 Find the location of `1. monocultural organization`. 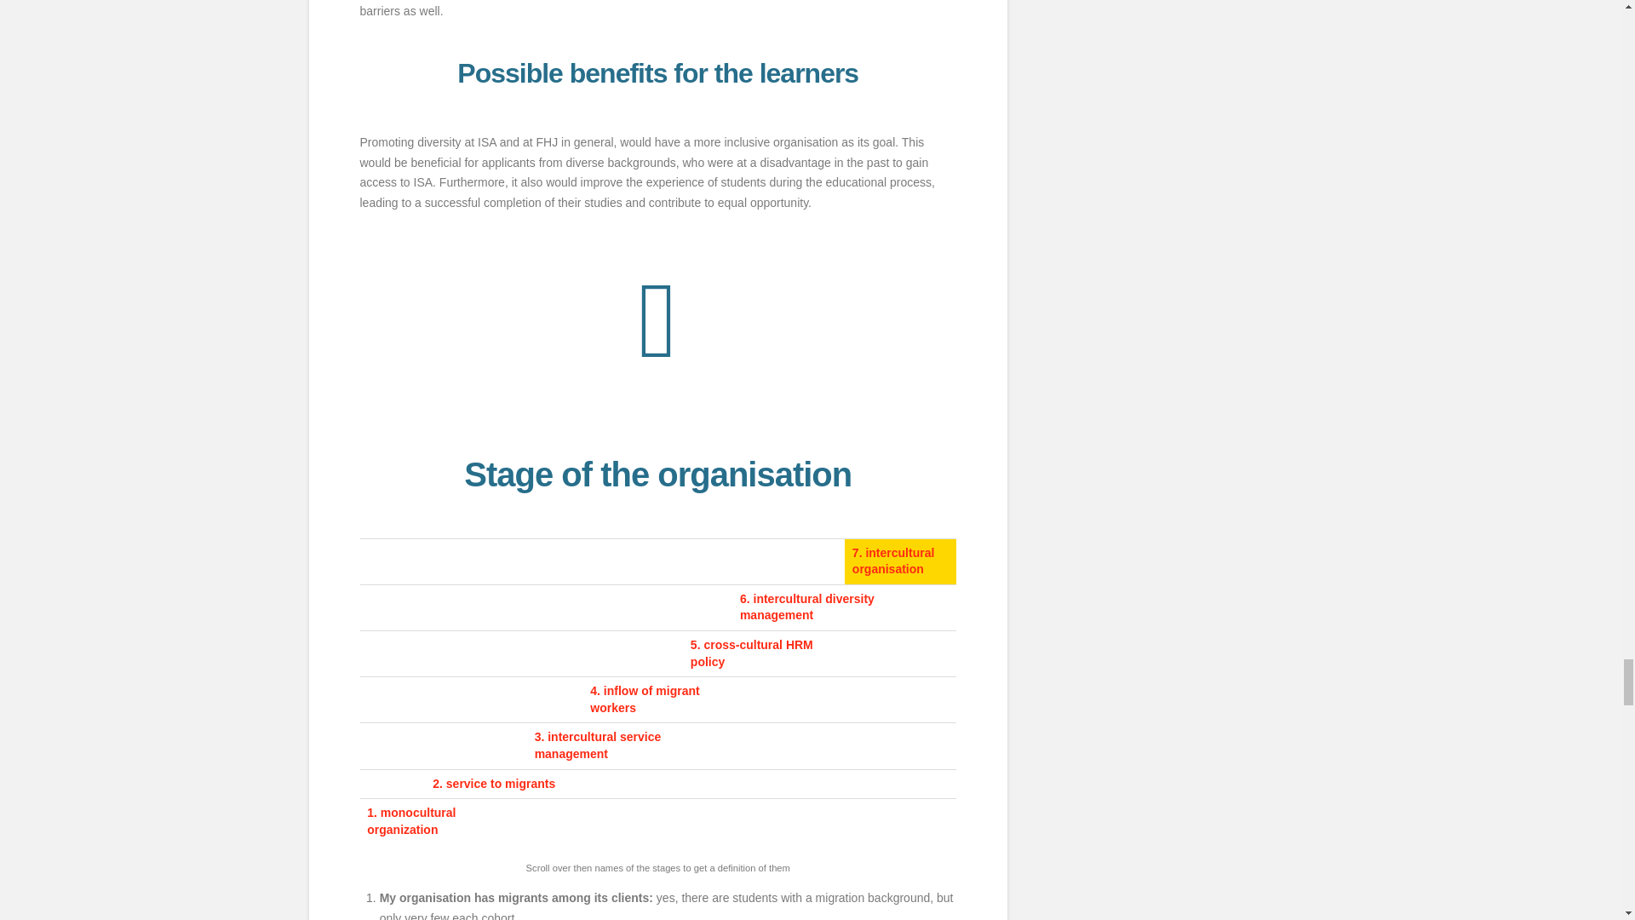

1. monocultural organization is located at coordinates (410, 821).